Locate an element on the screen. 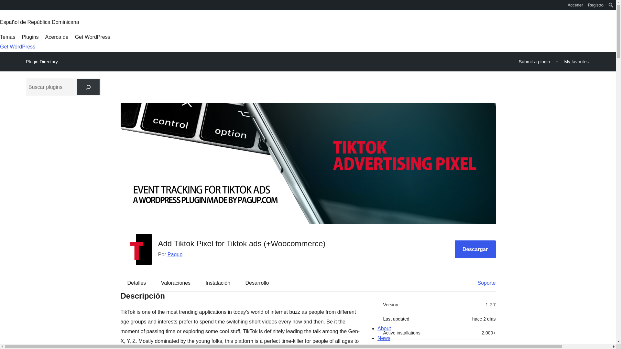 The width and height of the screenshot is (621, 349). Acerca de is located at coordinates (57, 37).